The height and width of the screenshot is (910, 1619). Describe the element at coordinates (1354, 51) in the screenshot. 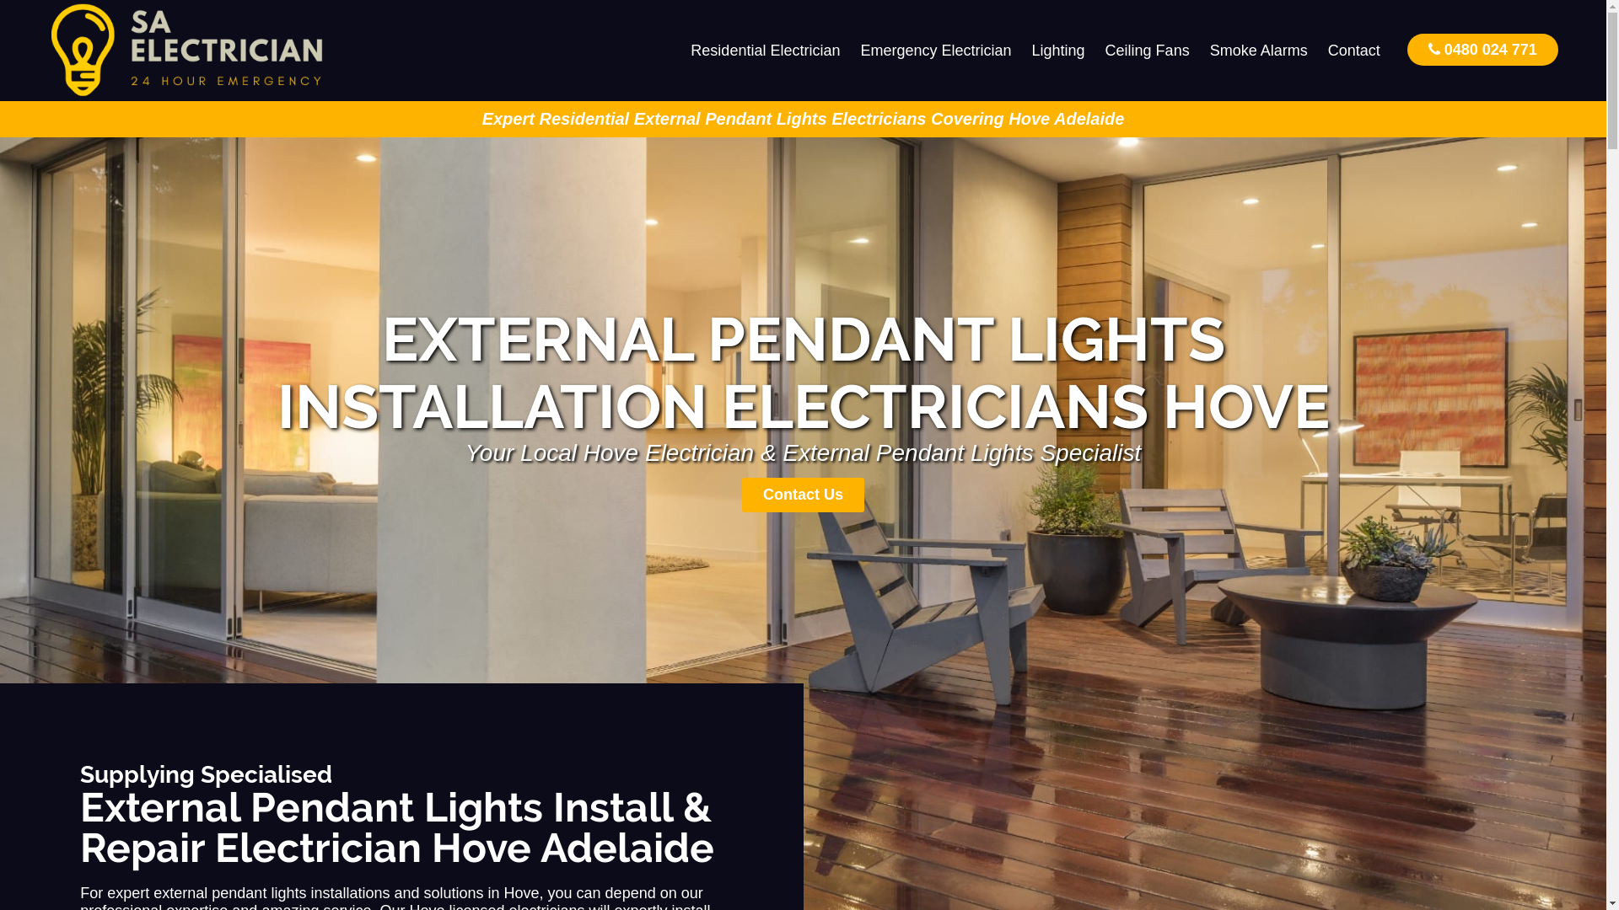

I see `Contact` at that location.